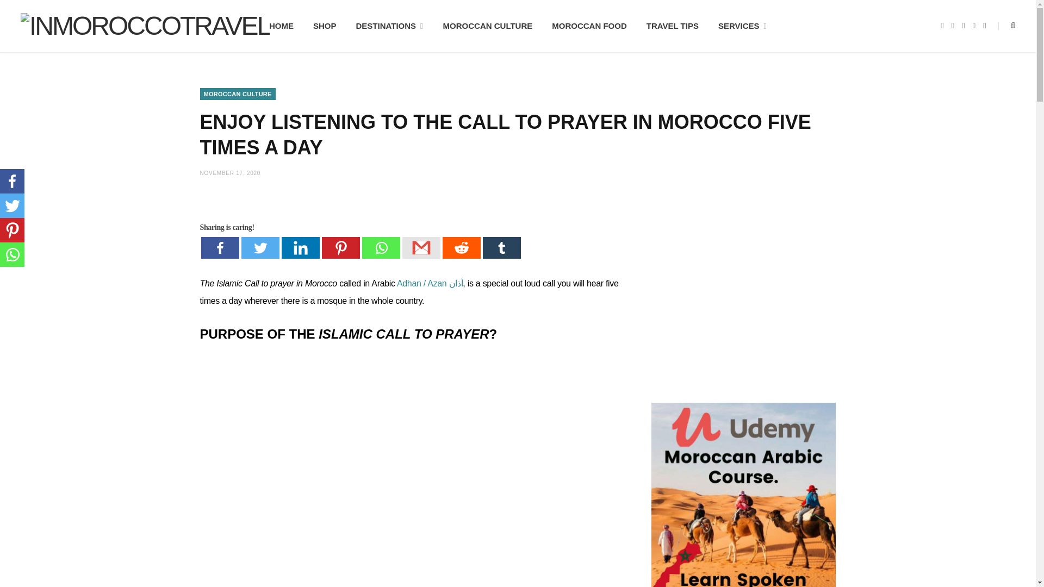  What do you see at coordinates (238, 93) in the screenshot?
I see `MOROCCAN CULTURE` at bounding box center [238, 93].